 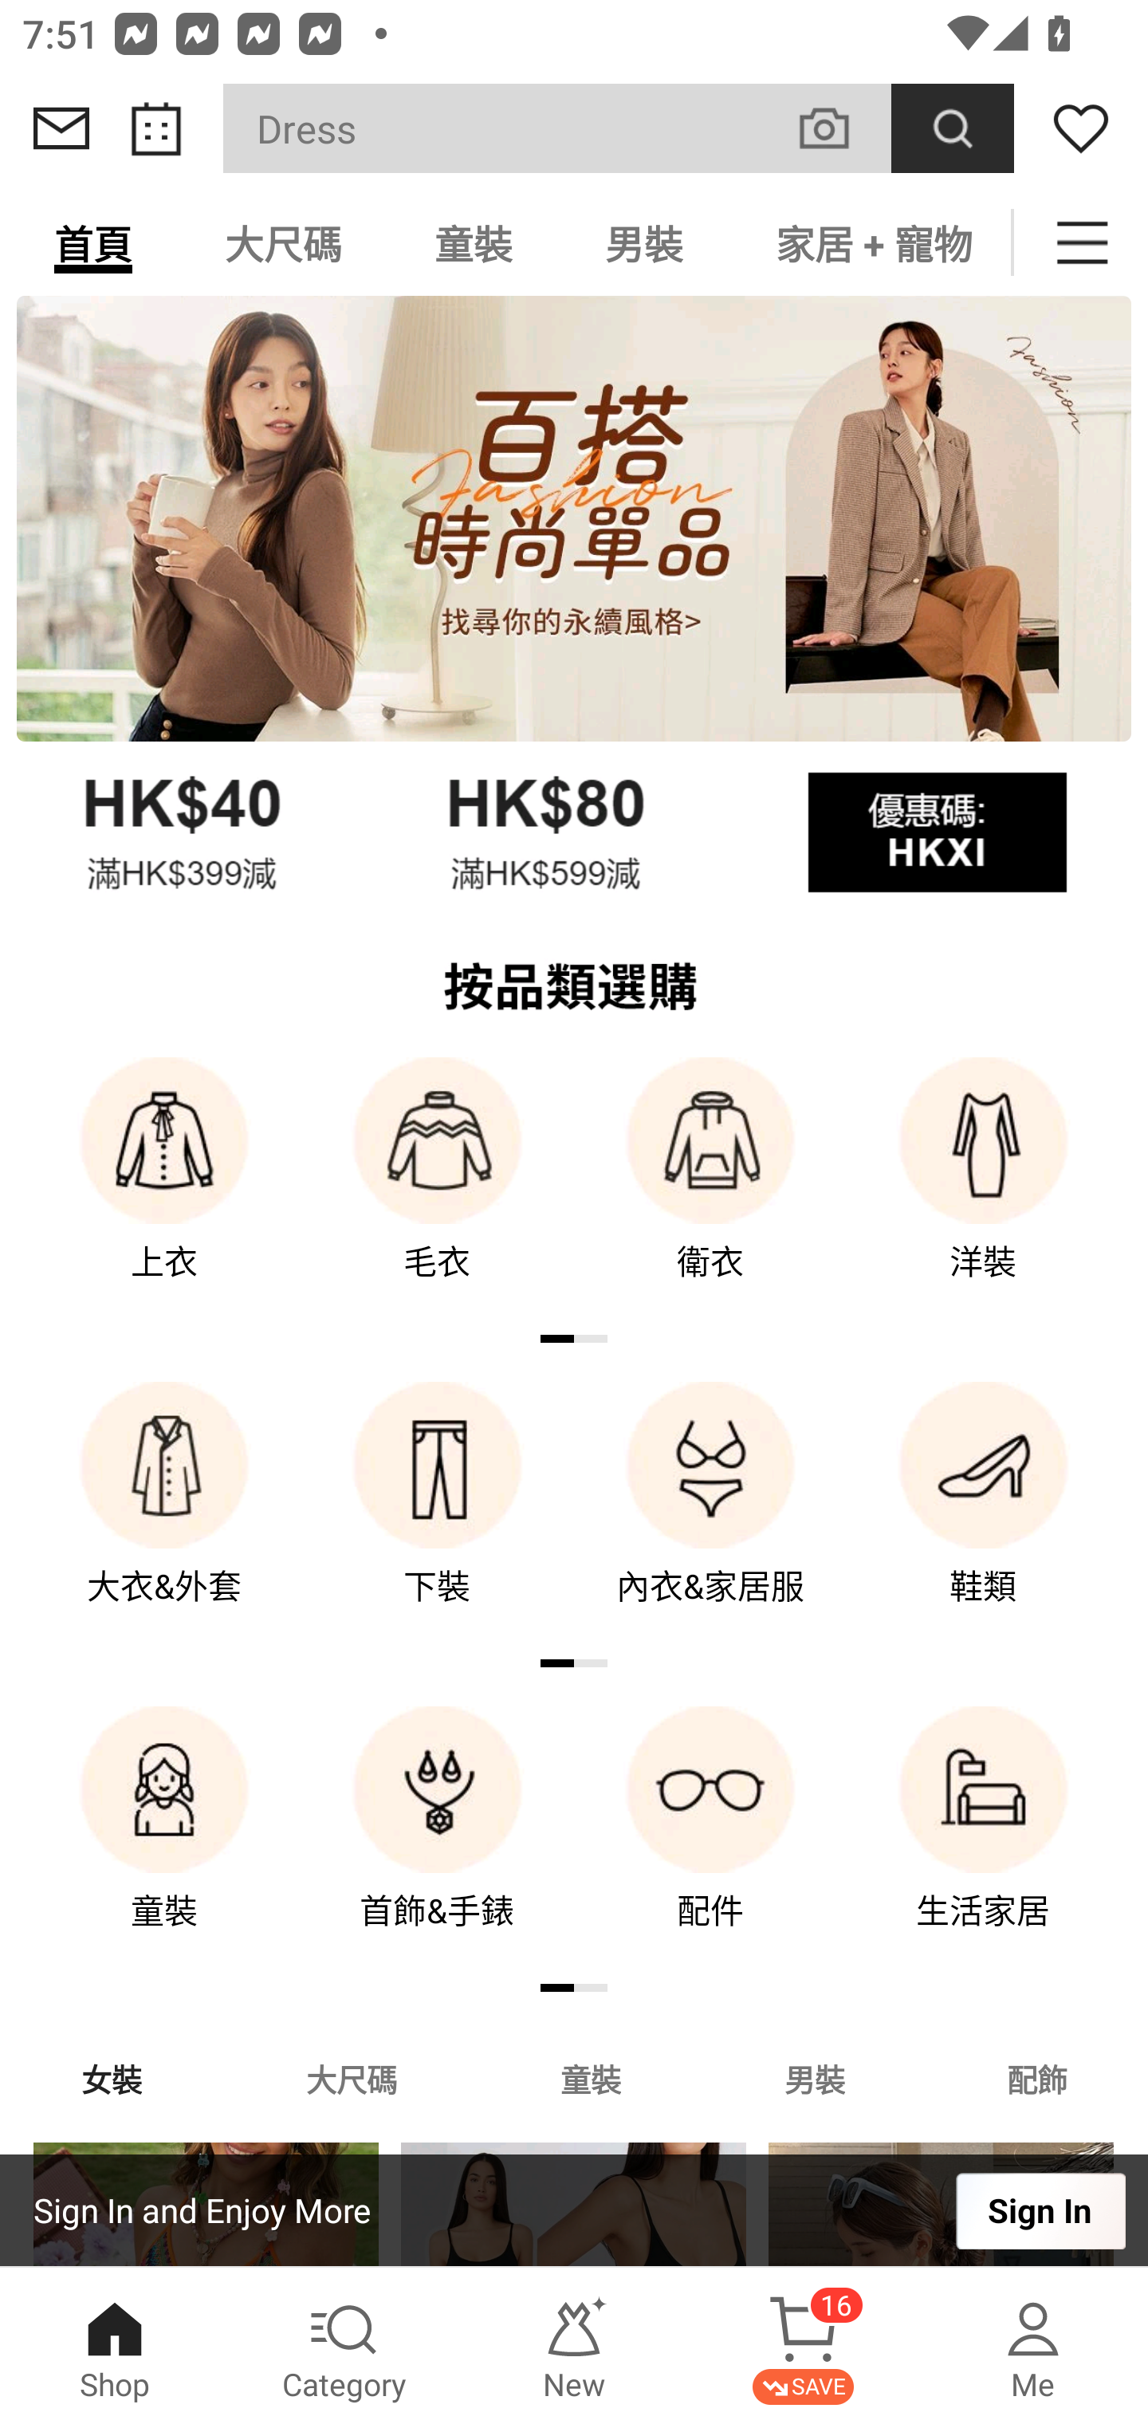 What do you see at coordinates (1081, 128) in the screenshot?
I see `Wishlist` at bounding box center [1081, 128].